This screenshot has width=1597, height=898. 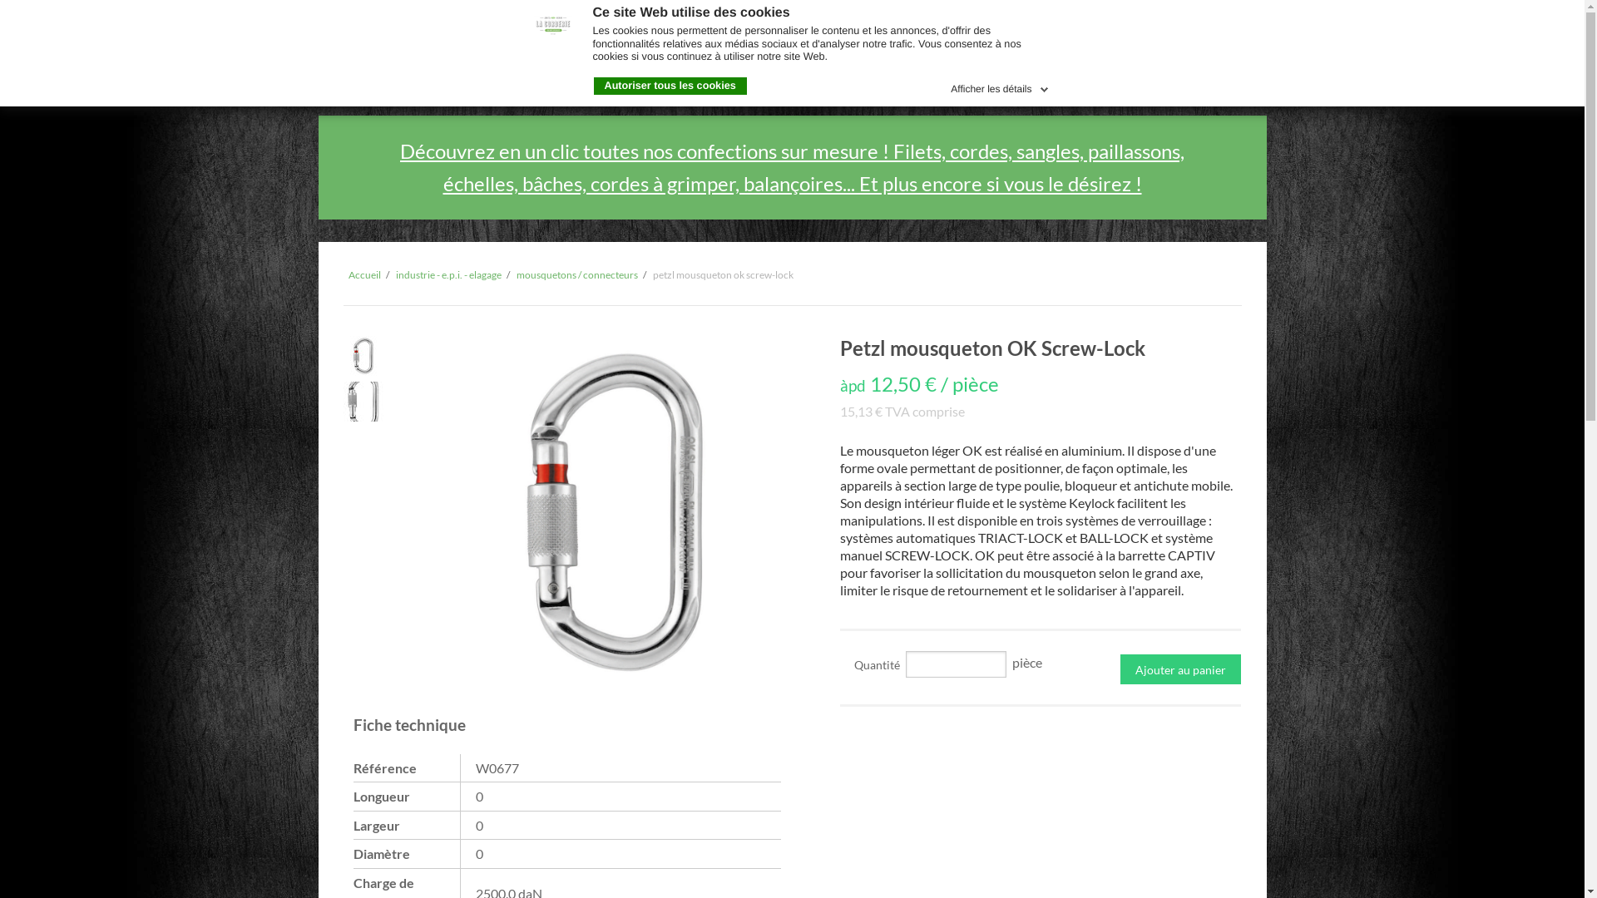 What do you see at coordinates (722, 274) in the screenshot?
I see `petzl mousqueton ok screw-lock` at bounding box center [722, 274].